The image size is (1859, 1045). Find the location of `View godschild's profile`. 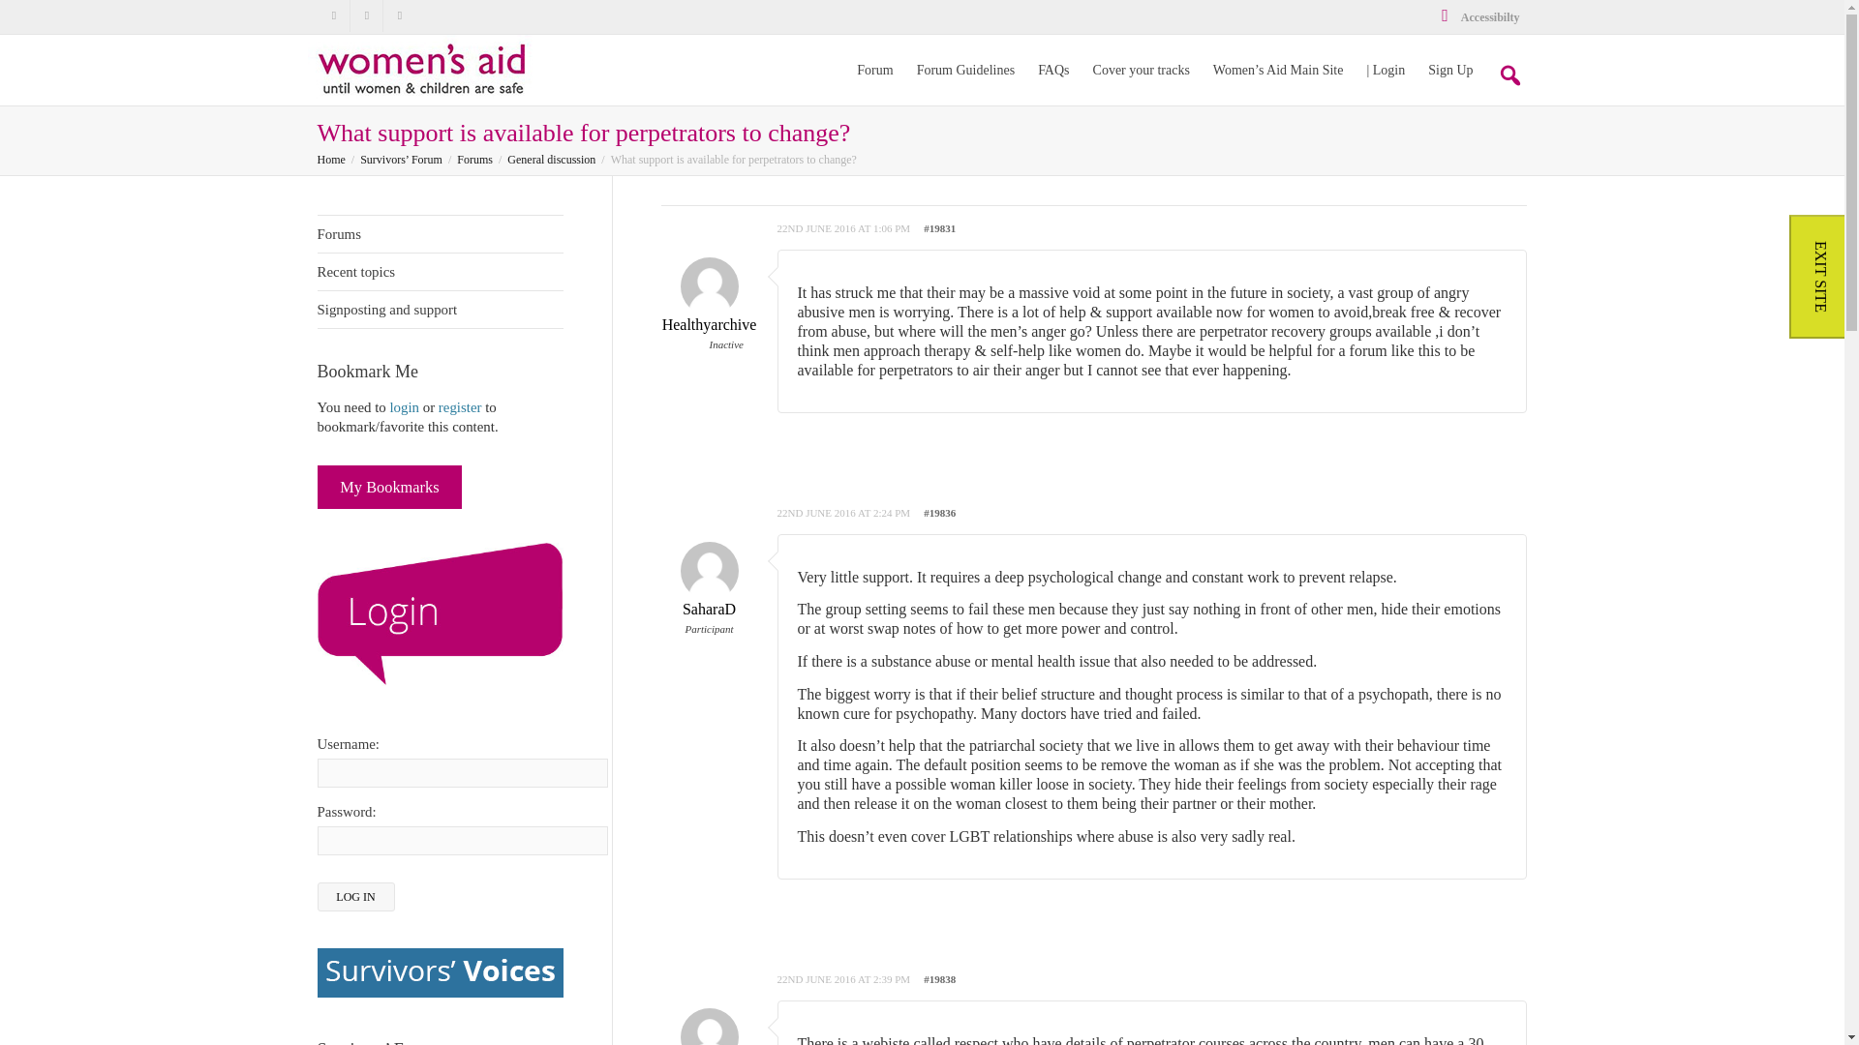

View godschild's profile is located at coordinates (708, 1035).